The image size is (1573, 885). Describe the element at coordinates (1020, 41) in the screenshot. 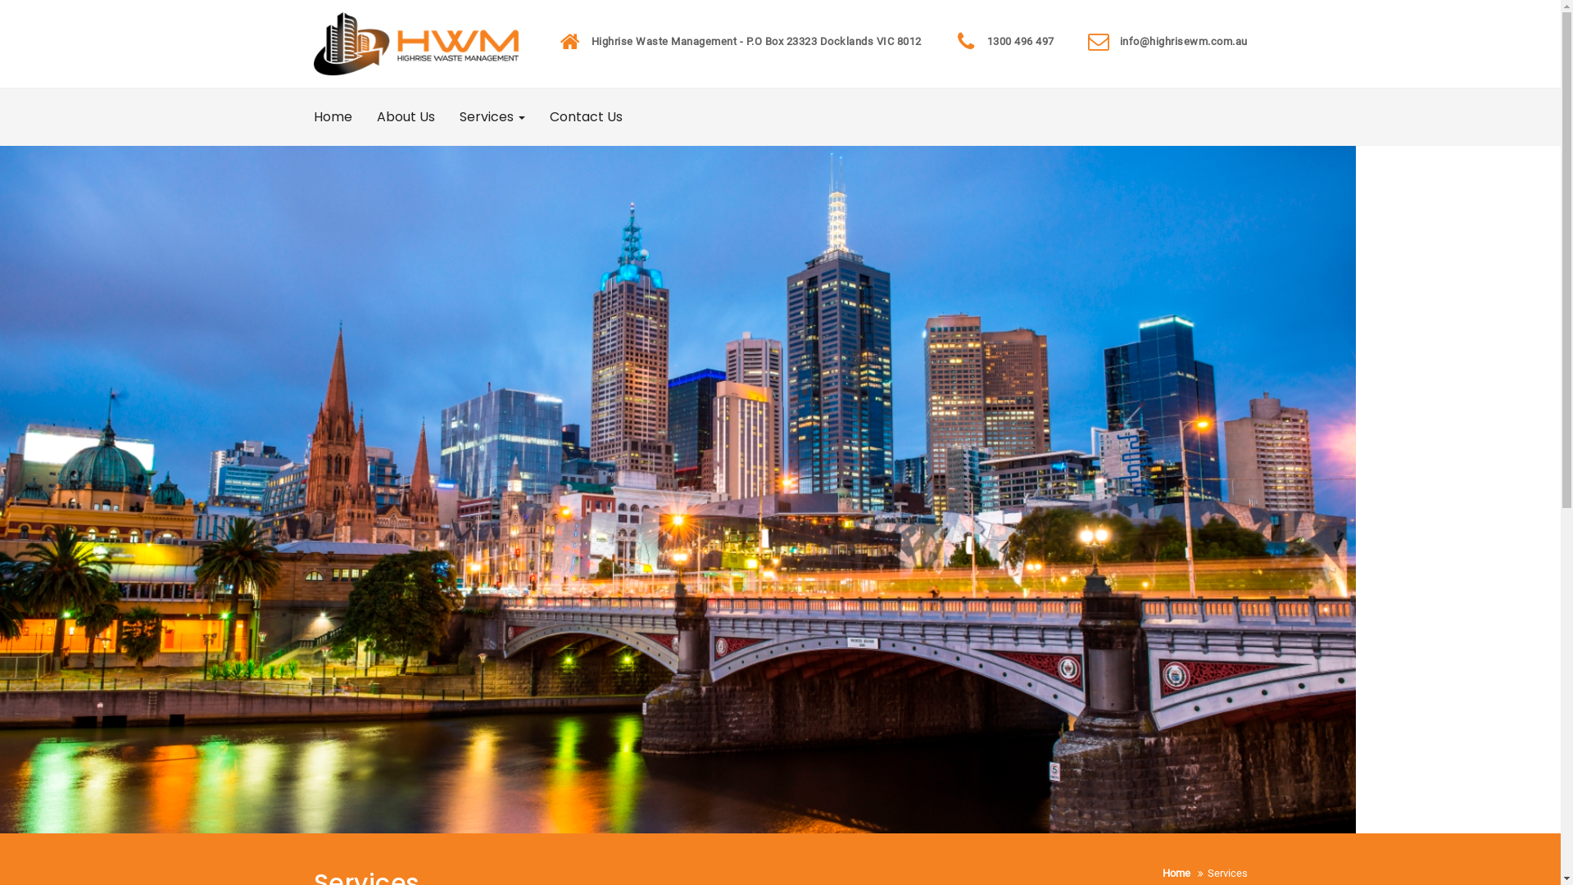

I see `1300 496 497` at that location.